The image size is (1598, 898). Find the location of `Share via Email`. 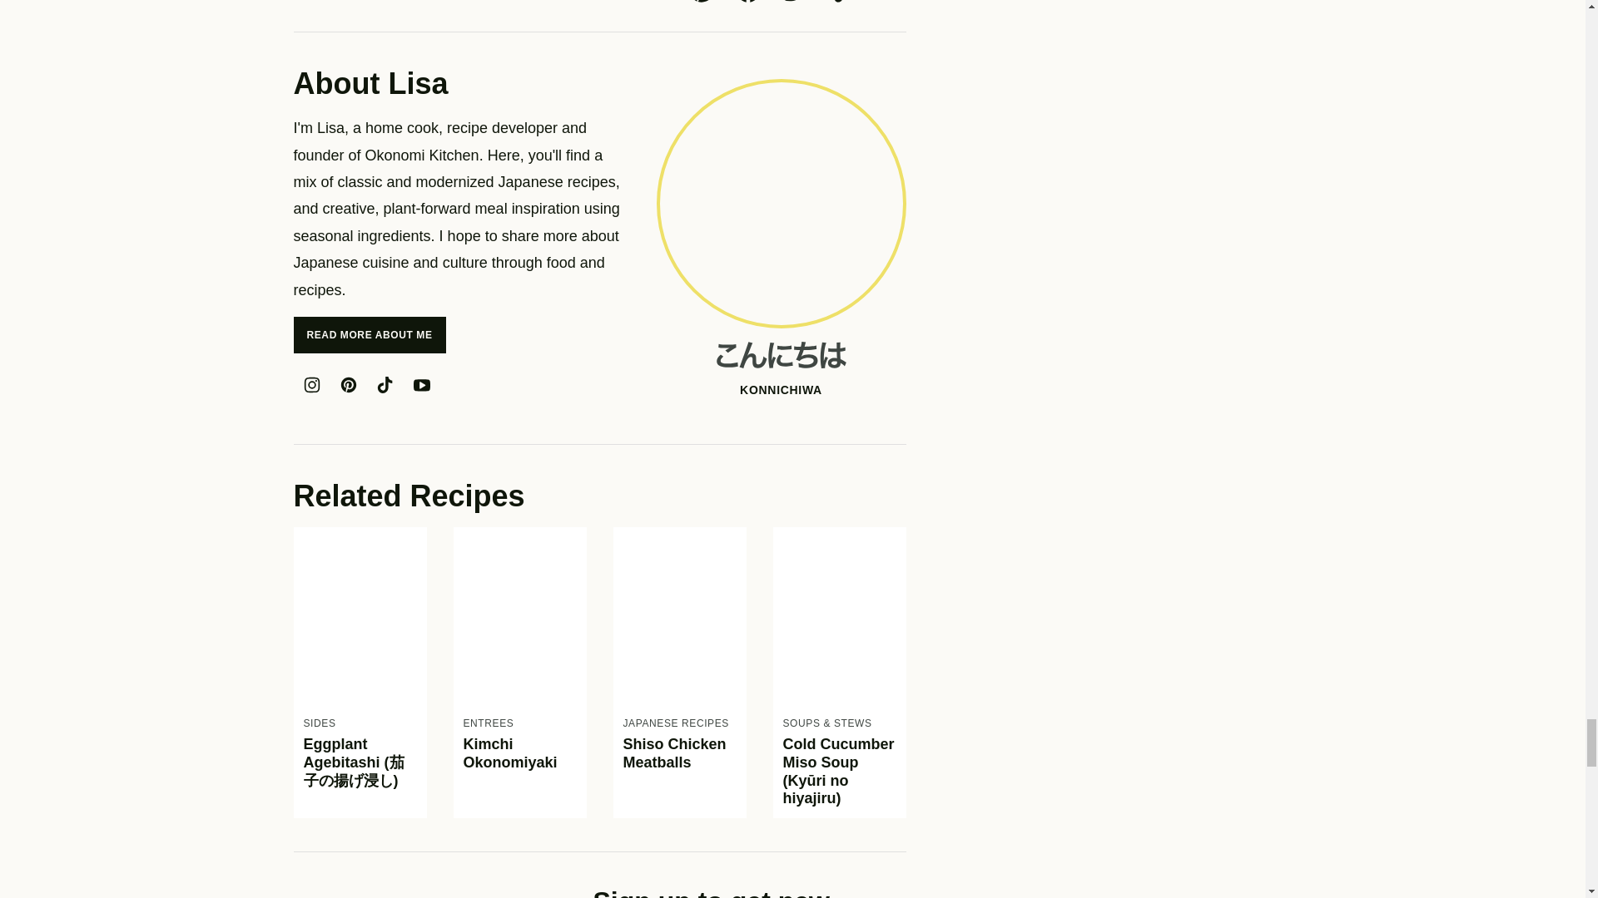

Share via Email is located at coordinates (887, 3).